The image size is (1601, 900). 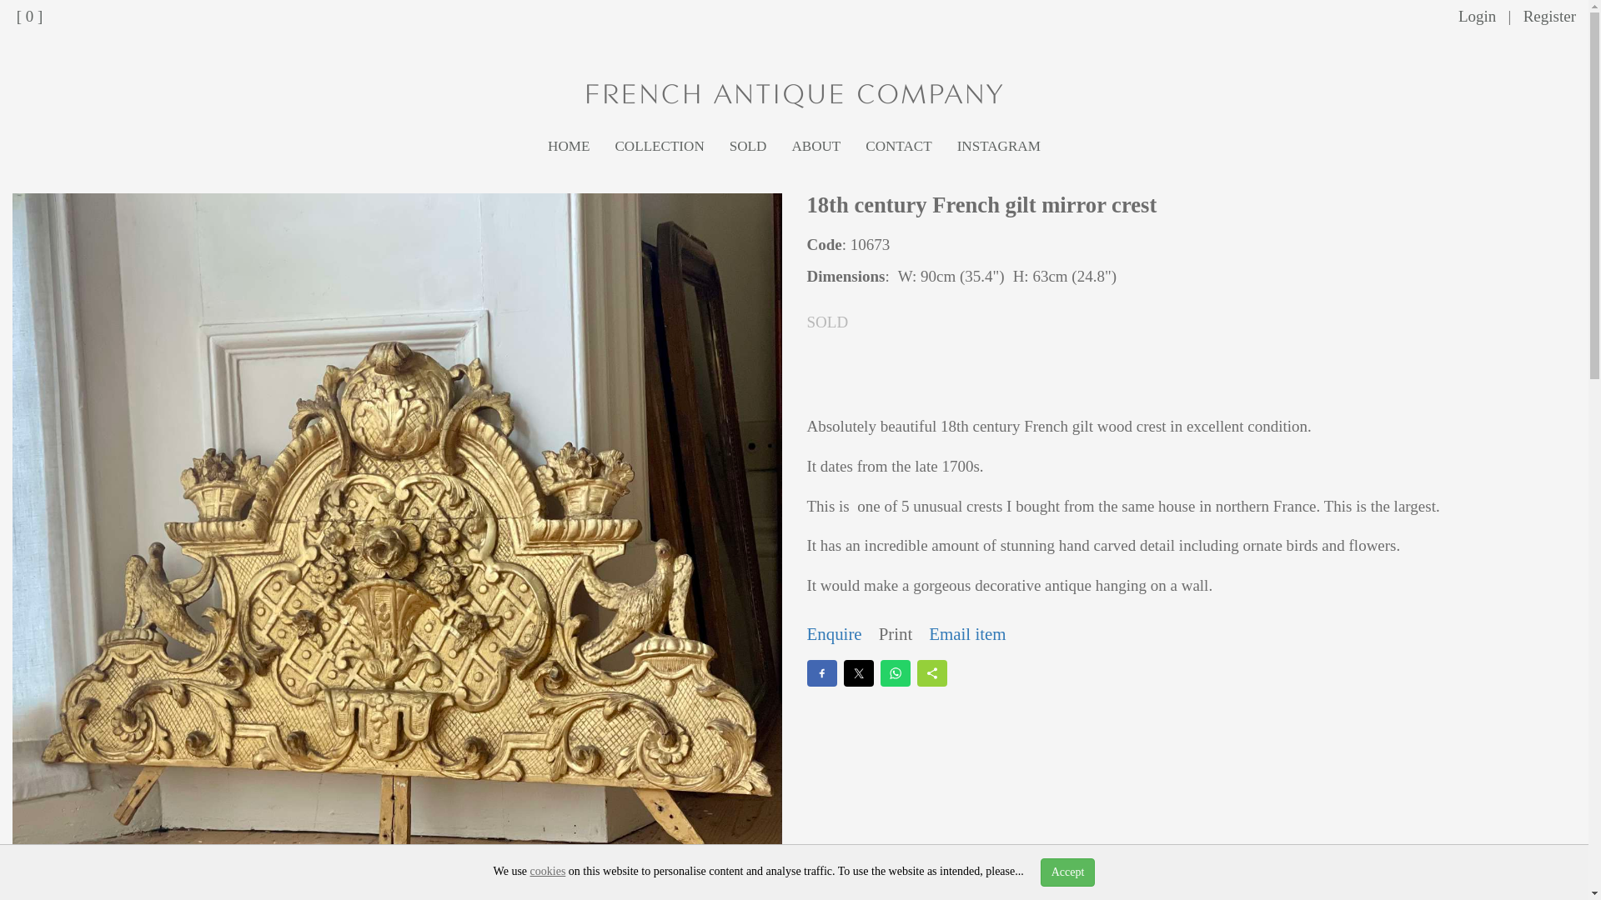 I want to click on Accept, so click(x=1067, y=872).